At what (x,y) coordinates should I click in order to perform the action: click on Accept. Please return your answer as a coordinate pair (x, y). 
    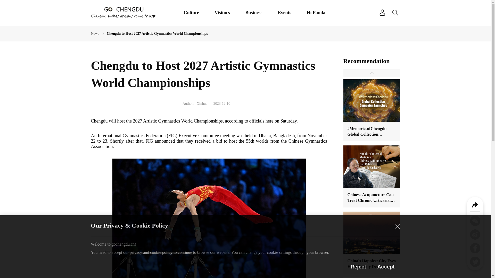
    Looking at the image, I should click on (386, 266).